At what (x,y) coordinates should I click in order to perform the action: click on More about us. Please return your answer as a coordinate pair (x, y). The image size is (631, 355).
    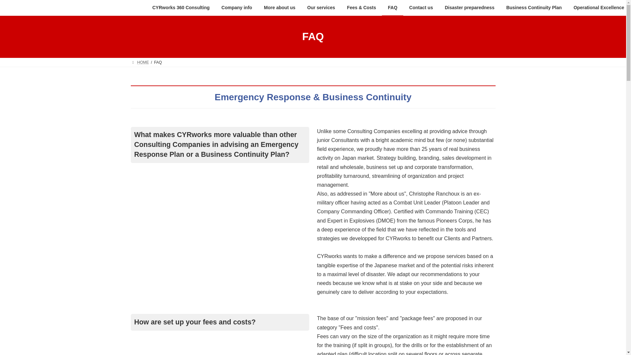
    Looking at the image, I should click on (280, 8).